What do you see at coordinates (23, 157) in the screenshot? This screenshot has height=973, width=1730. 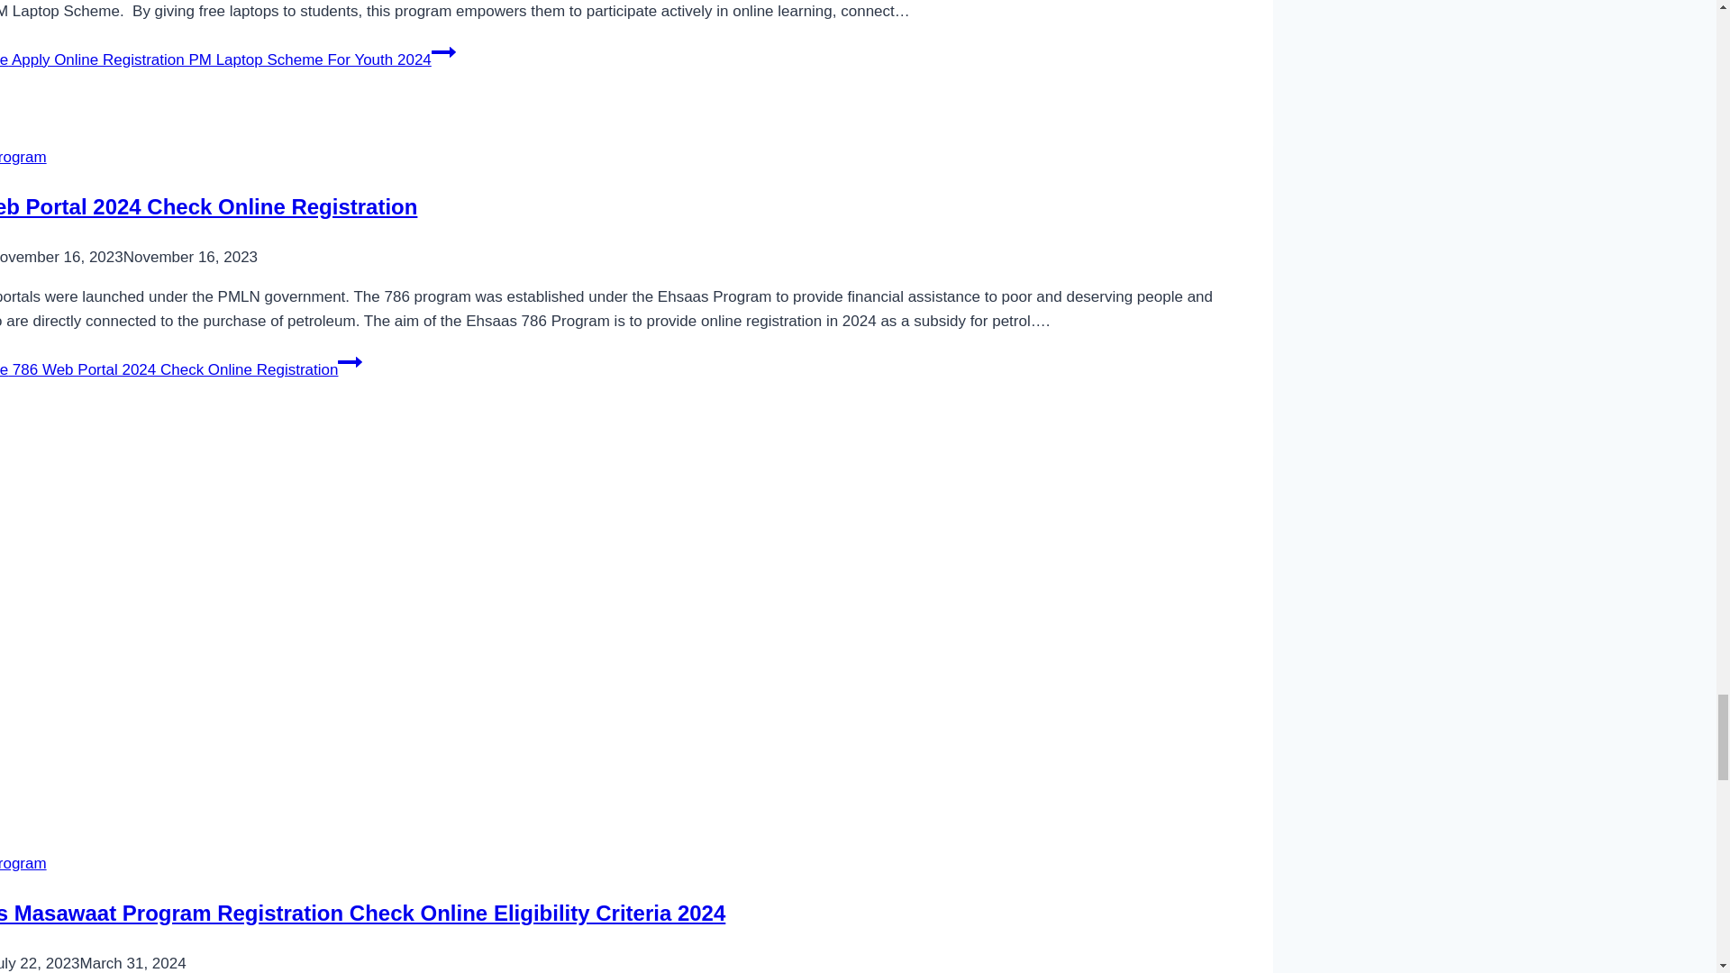 I see `Ehsaas Program` at bounding box center [23, 157].